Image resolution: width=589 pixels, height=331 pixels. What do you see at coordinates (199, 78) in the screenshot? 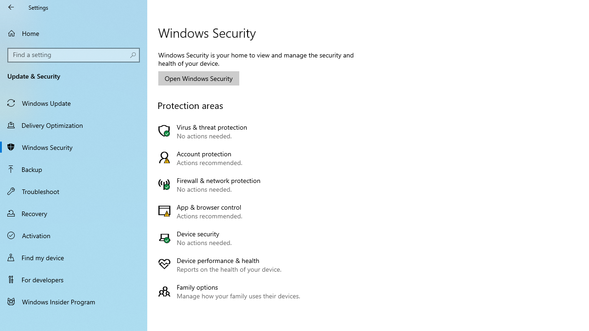
I see `Open Windows Security` at bounding box center [199, 78].